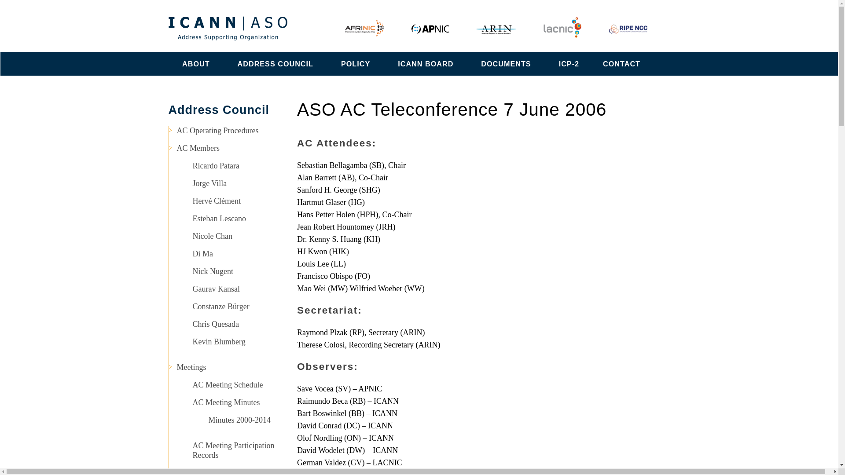  I want to click on Policy, so click(355, 63).